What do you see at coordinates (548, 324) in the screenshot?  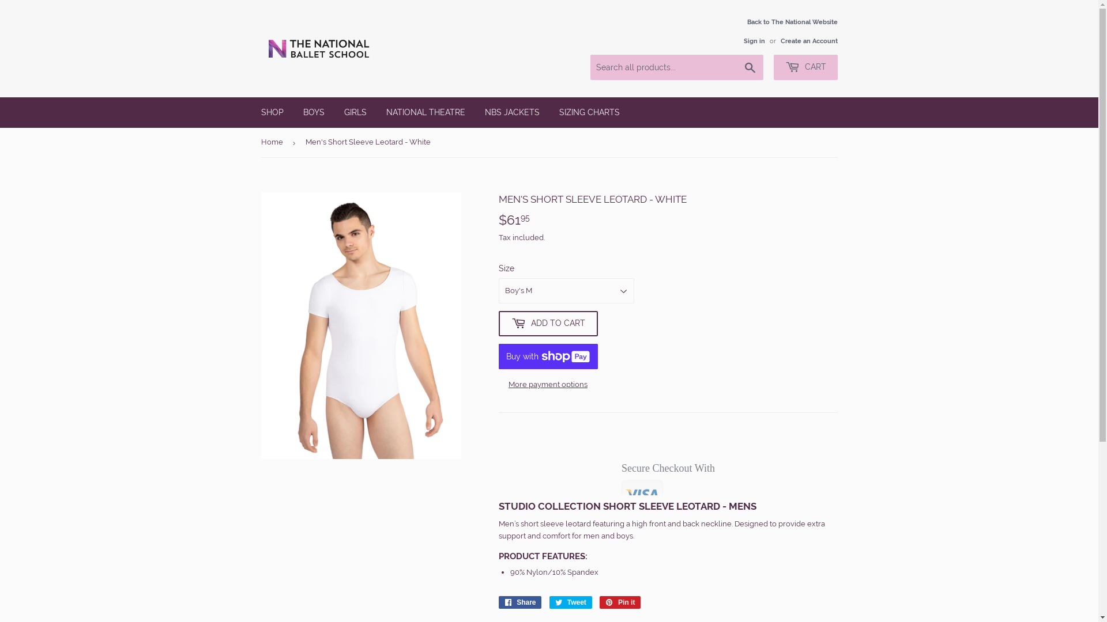 I see `ADD TO CART` at bounding box center [548, 324].